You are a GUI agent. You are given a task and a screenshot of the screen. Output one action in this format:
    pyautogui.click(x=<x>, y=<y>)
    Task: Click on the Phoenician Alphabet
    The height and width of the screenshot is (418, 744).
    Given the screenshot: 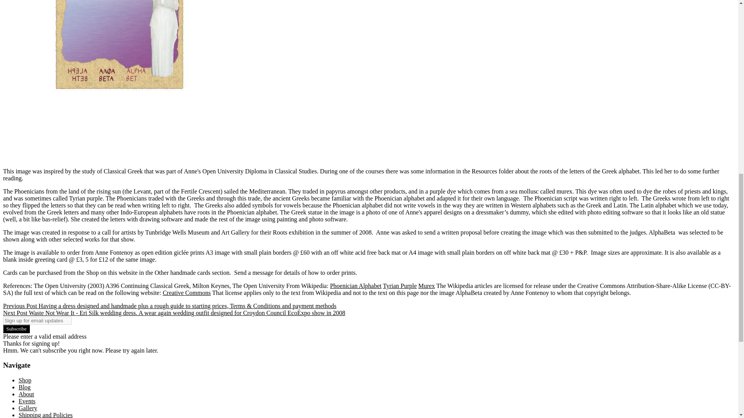 What is the action you would take?
    pyautogui.click(x=356, y=286)
    